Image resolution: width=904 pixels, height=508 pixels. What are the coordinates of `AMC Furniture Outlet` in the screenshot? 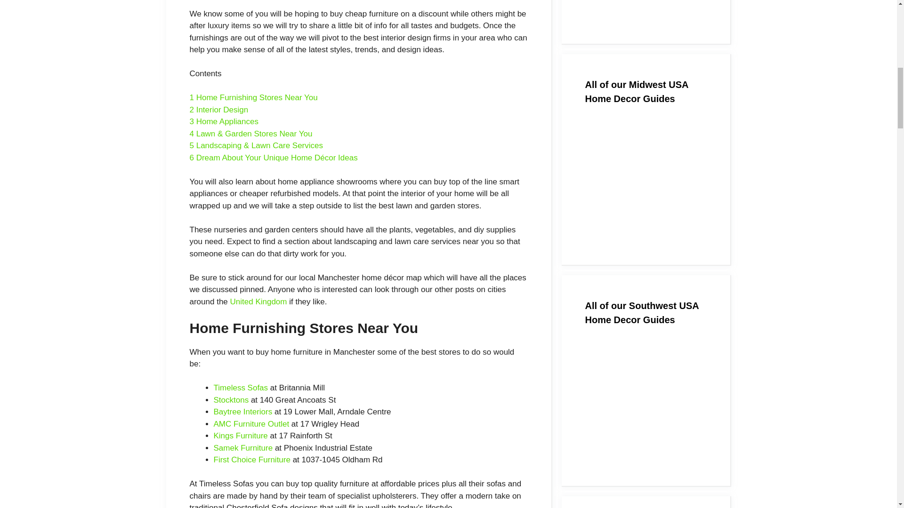 It's located at (251, 424).